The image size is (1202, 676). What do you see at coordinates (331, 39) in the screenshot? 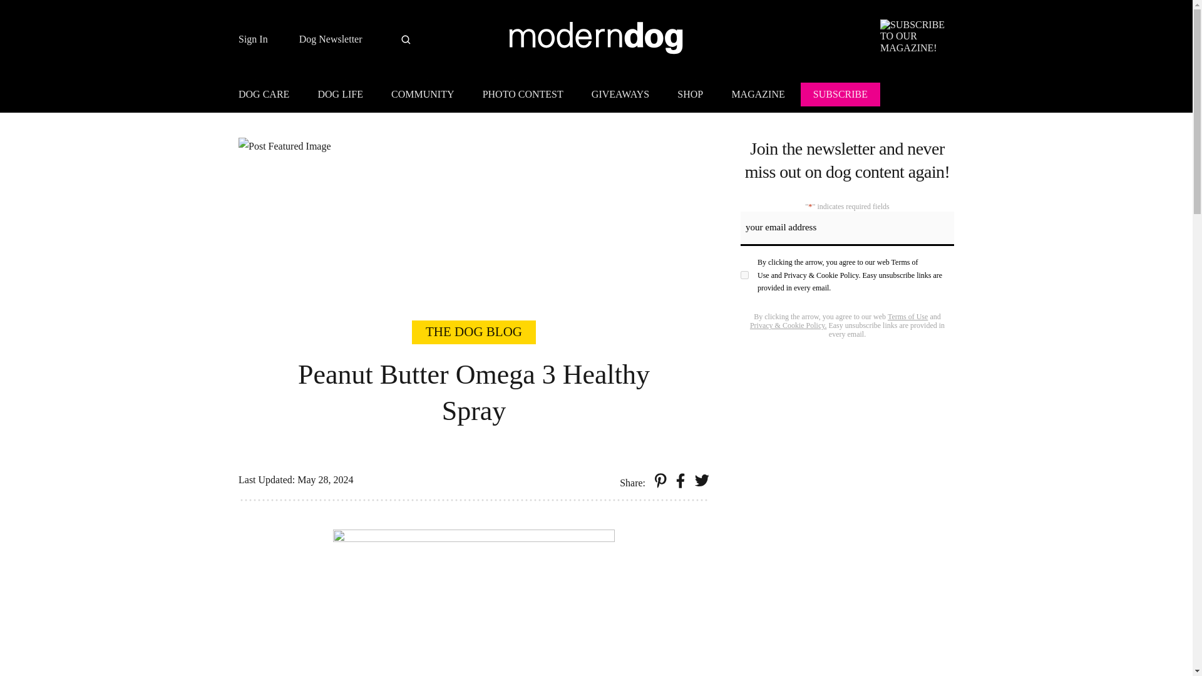
I see `Dog Newsletter` at bounding box center [331, 39].